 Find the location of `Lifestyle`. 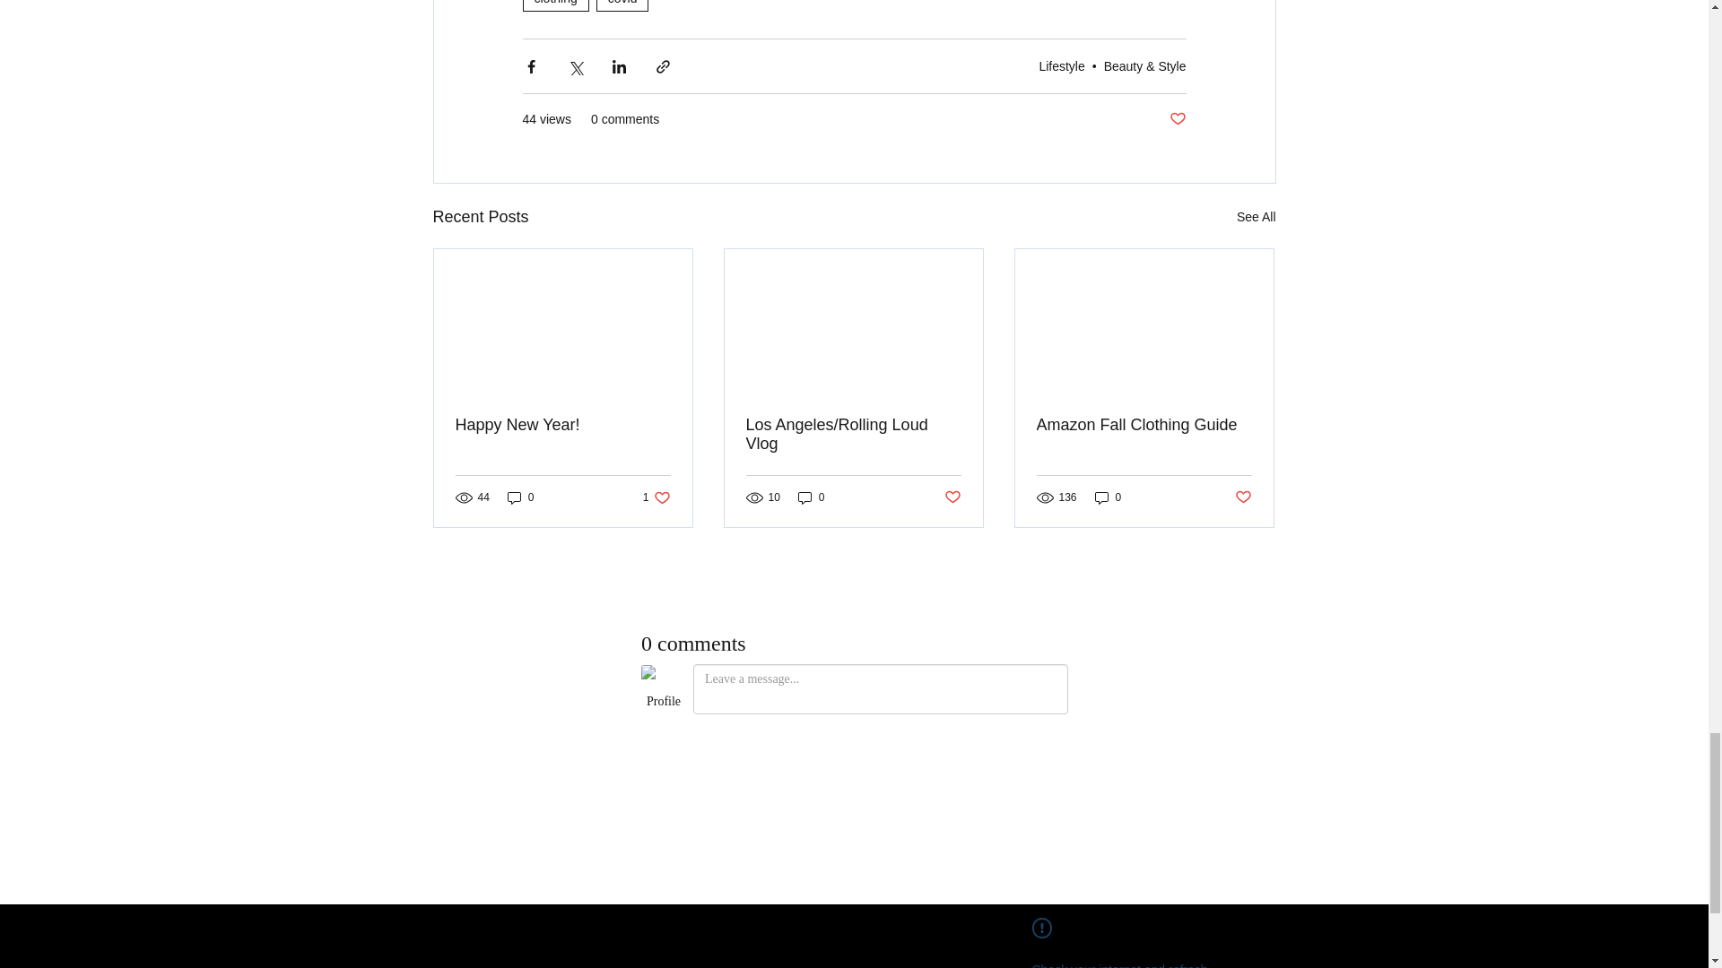

Lifestyle is located at coordinates (1061, 66).